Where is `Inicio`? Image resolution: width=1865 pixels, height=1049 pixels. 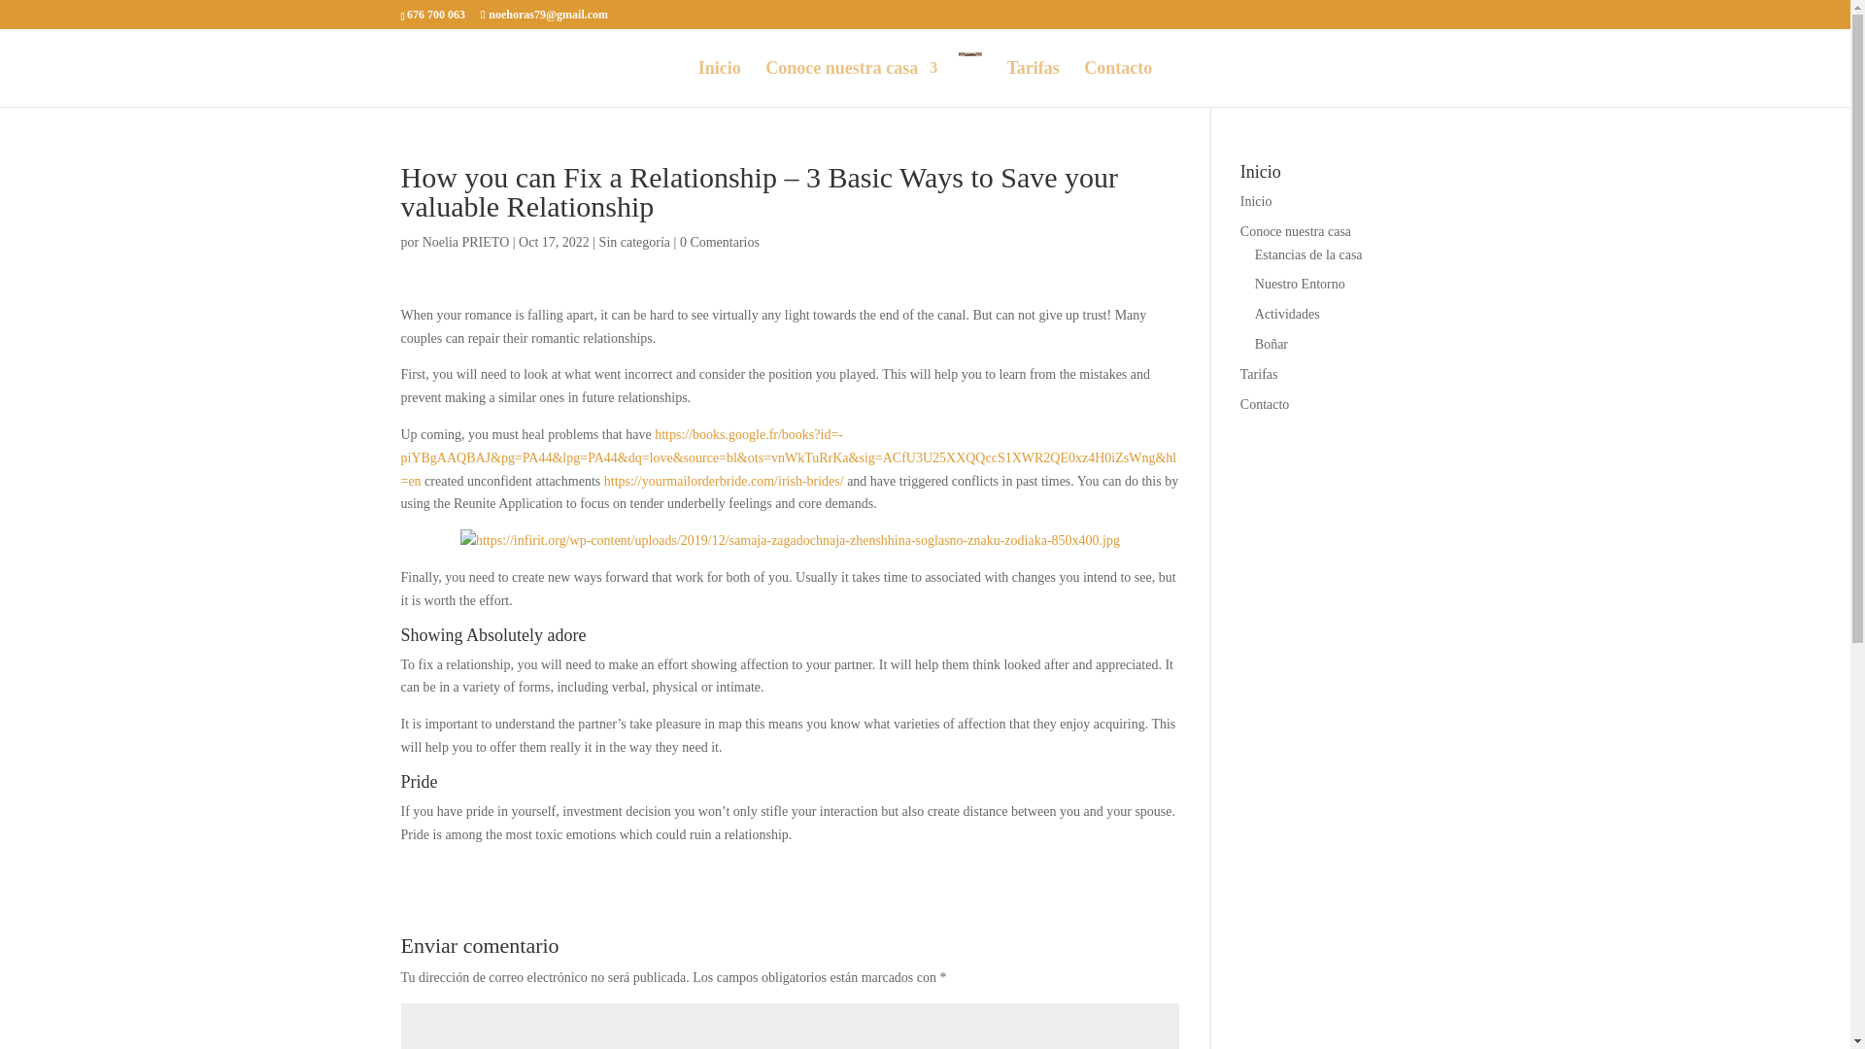
Inicio is located at coordinates (719, 84).